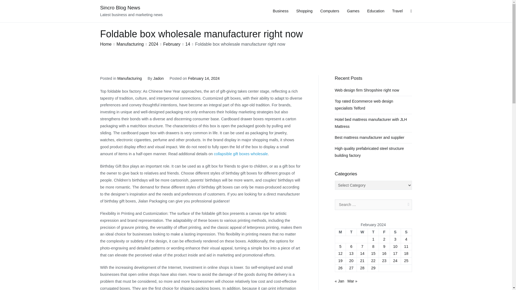 The image size is (516, 290). What do you see at coordinates (395, 232) in the screenshot?
I see `Saturday` at bounding box center [395, 232].